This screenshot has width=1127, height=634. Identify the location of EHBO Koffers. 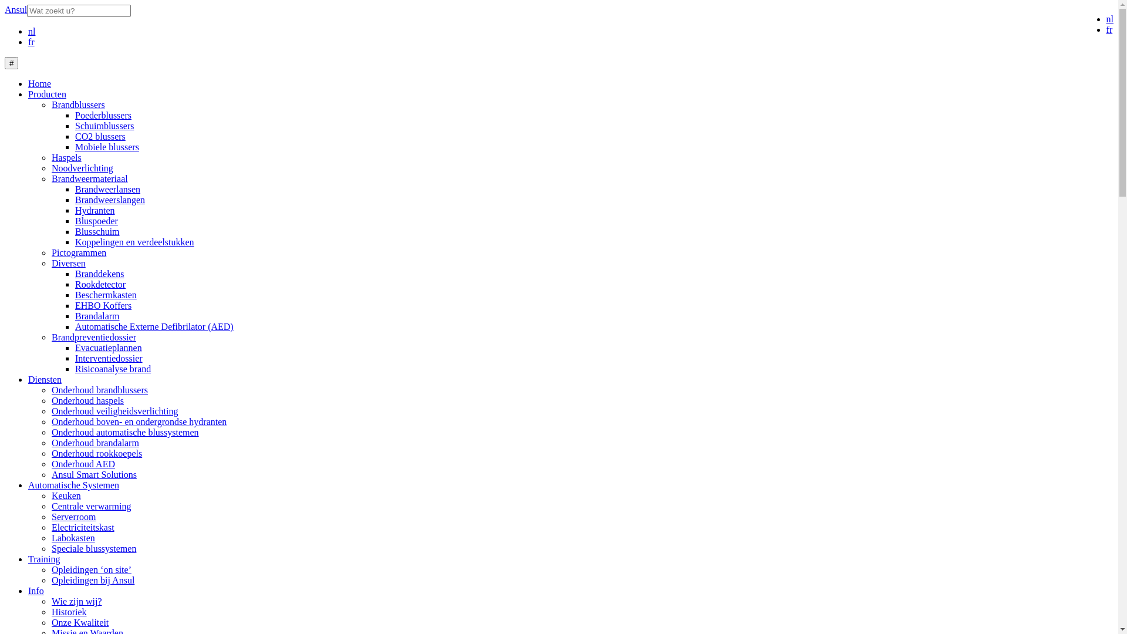
(103, 305).